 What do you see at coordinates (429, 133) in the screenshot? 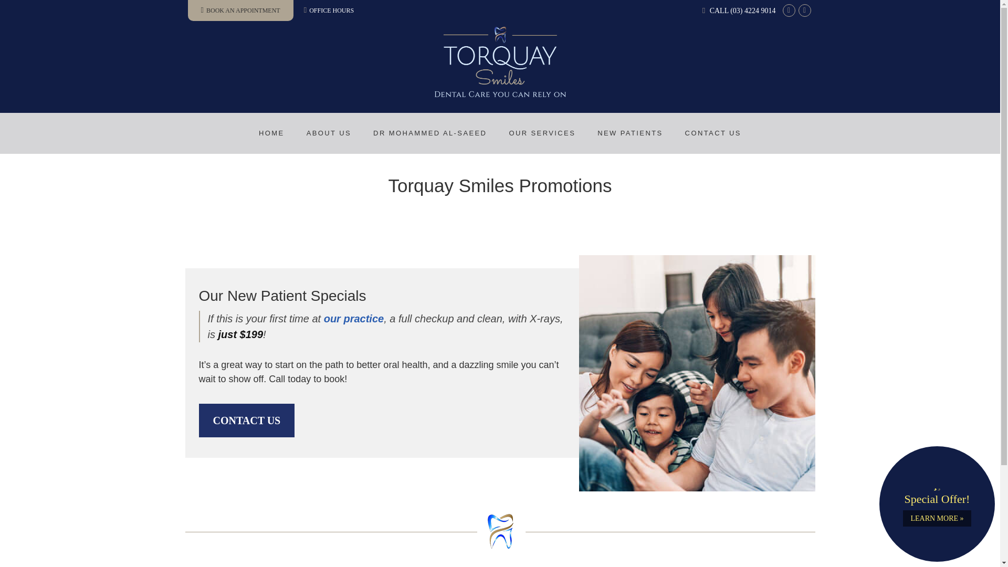
I see `DR MOHAMMED AL-SAEED` at bounding box center [429, 133].